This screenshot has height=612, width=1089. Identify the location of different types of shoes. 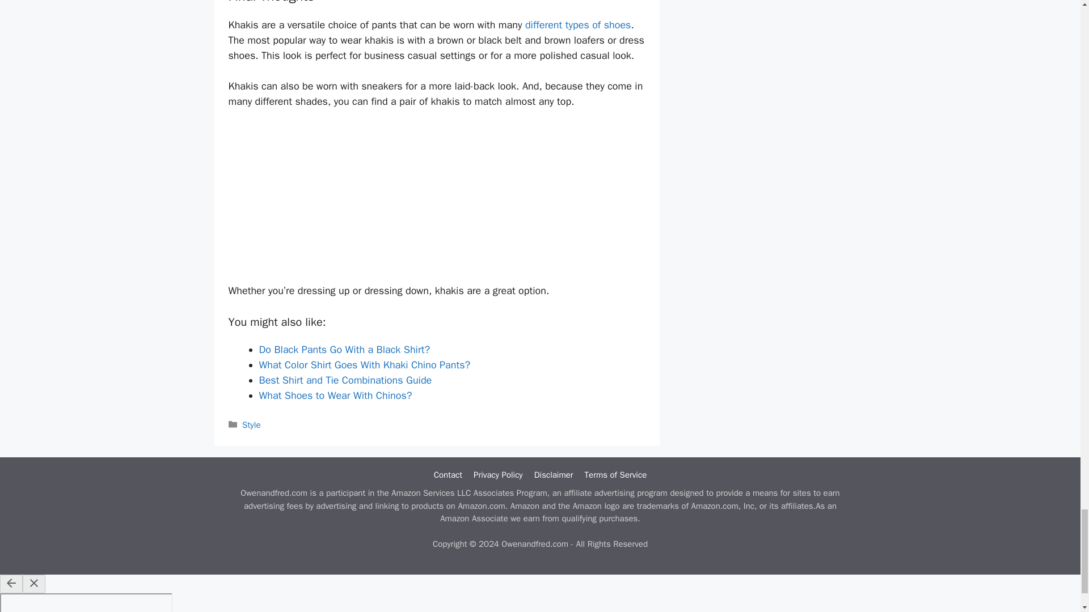
(578, 25).